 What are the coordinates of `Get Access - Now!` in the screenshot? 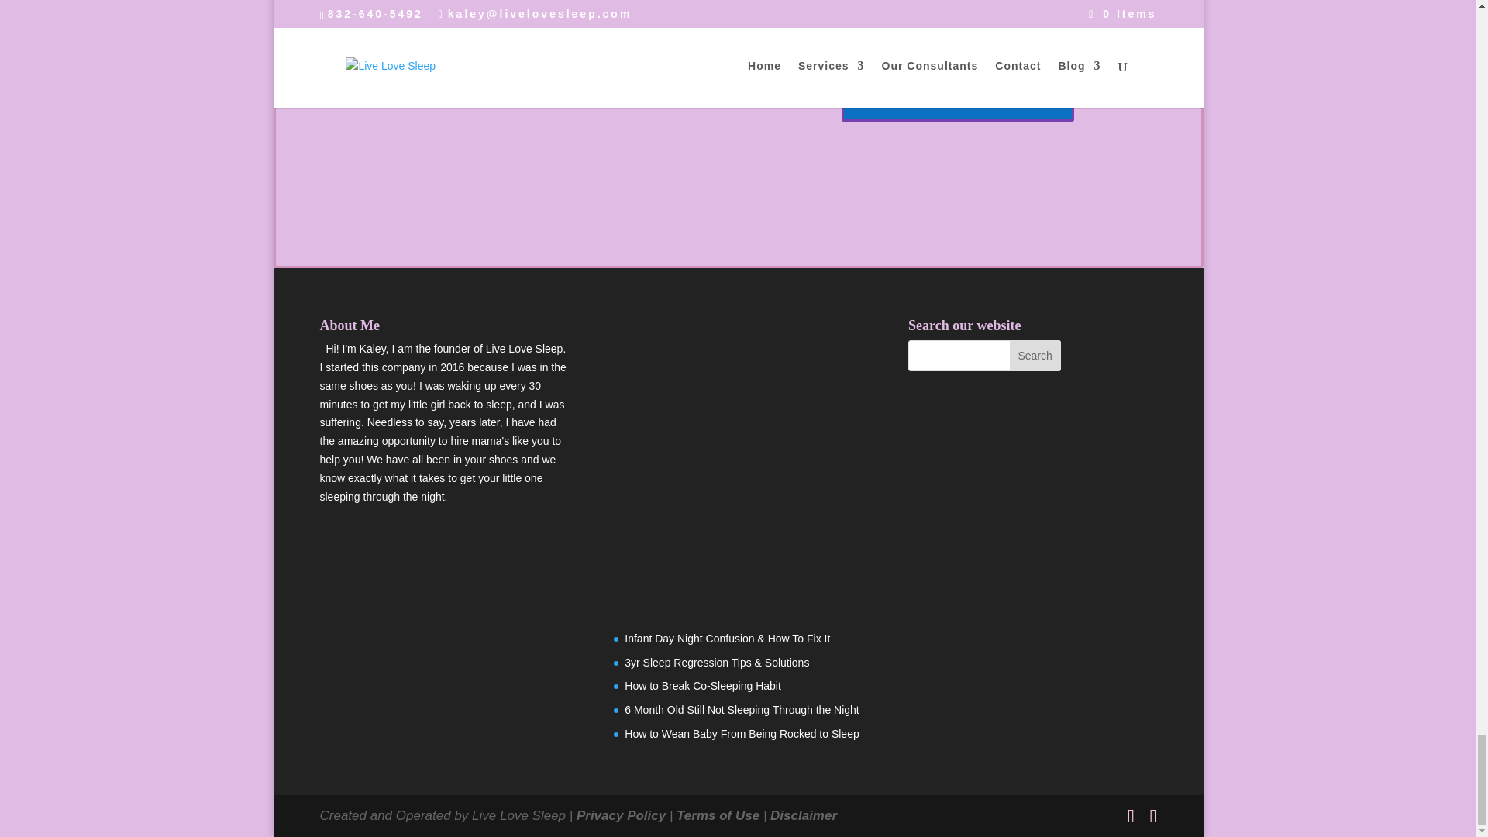 It's located at (958, 101).